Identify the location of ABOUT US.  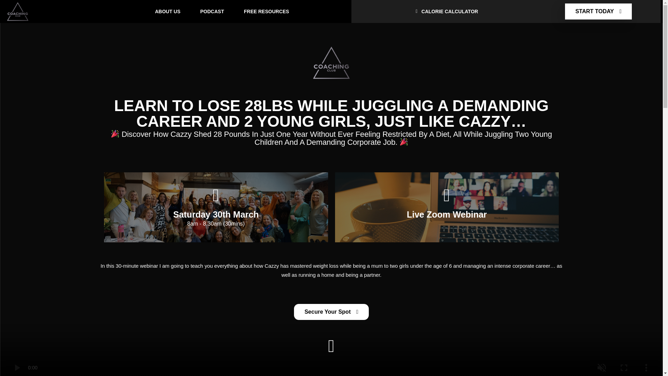
(168, 11).